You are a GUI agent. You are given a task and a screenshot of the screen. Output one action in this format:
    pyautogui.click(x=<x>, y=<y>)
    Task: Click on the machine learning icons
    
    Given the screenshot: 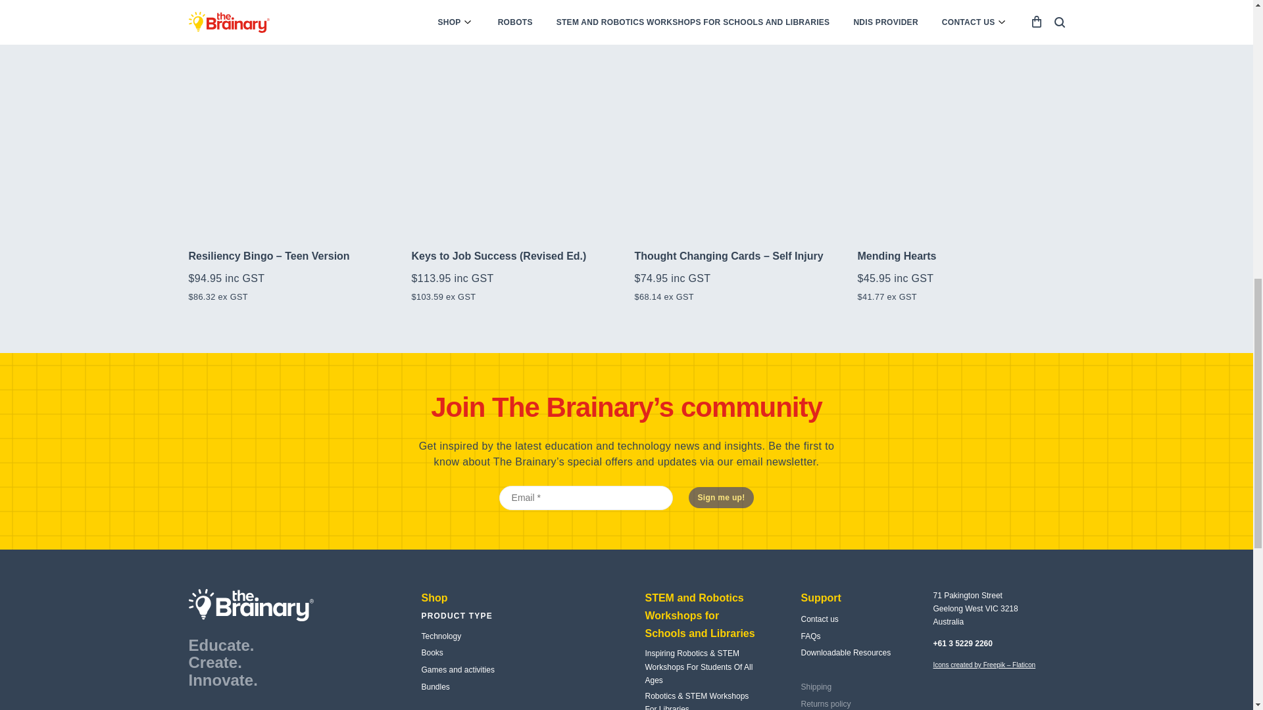 What is the action you would take?
    pyautogui.click(x=984, y=665)
    